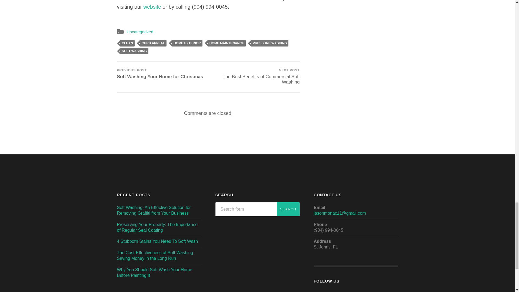 Image resolution: width=519 pixels, height=292 pixels. I want to click on PRESSURE WASHING, so click(270, 43).